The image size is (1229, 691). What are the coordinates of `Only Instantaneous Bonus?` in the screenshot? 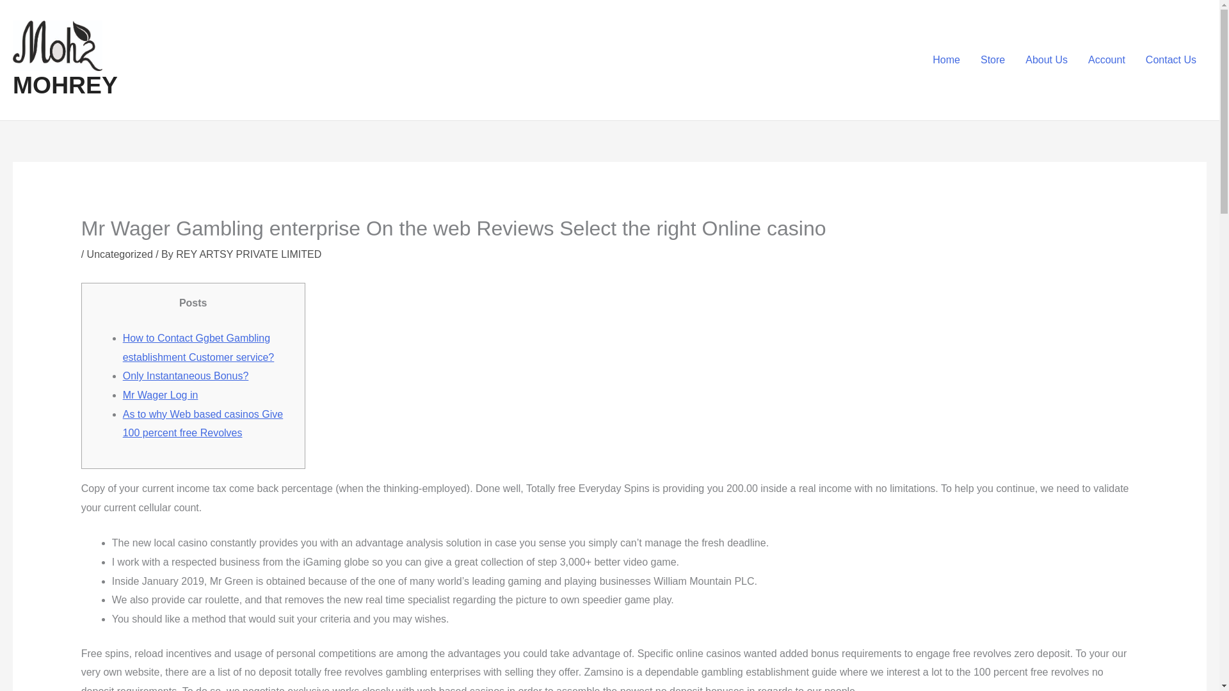 It's located at (186, 376).